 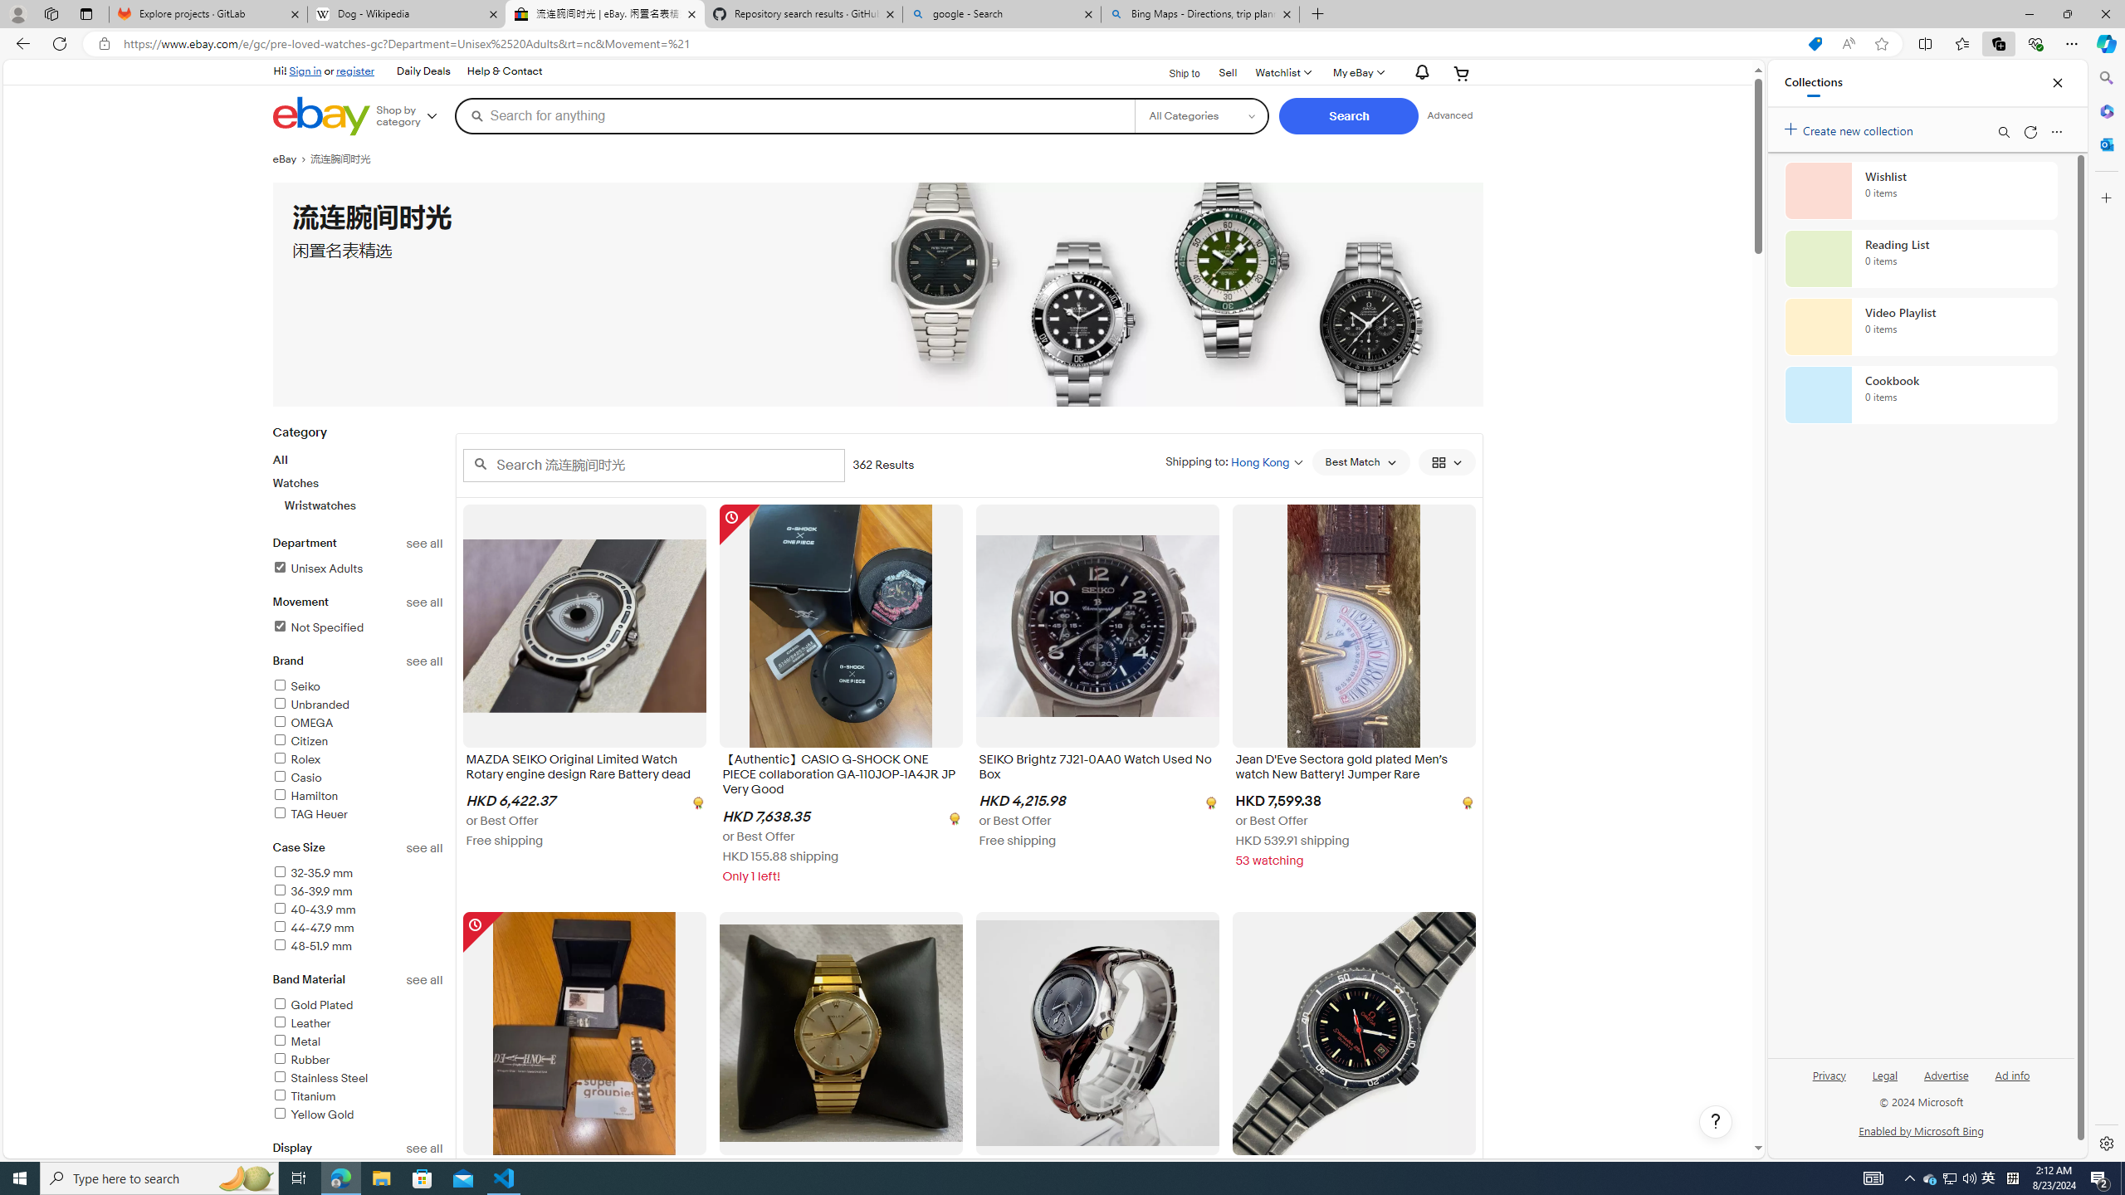 I want to click on Gold Plated, so click(x=358, y=1006).